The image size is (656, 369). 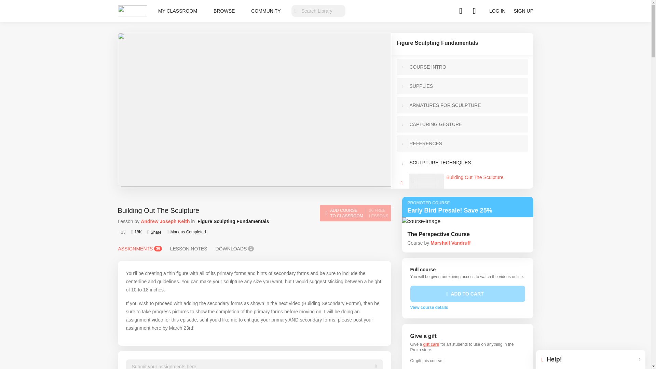 I want to click on Armatures for Sculpture, so click(x=462, y=183).